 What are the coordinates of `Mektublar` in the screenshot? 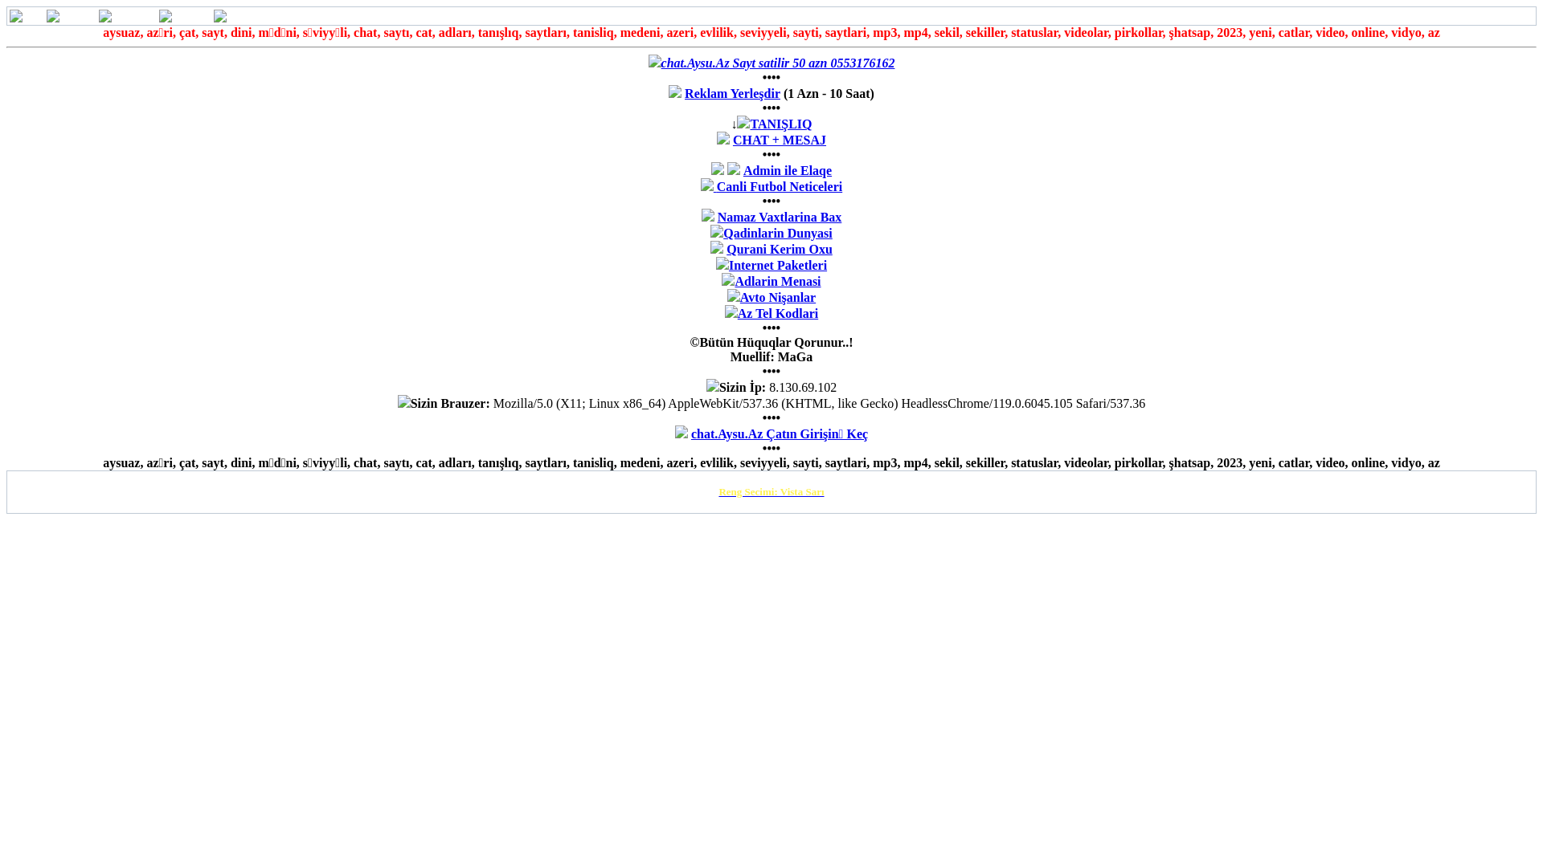 It's located at (127, 16).